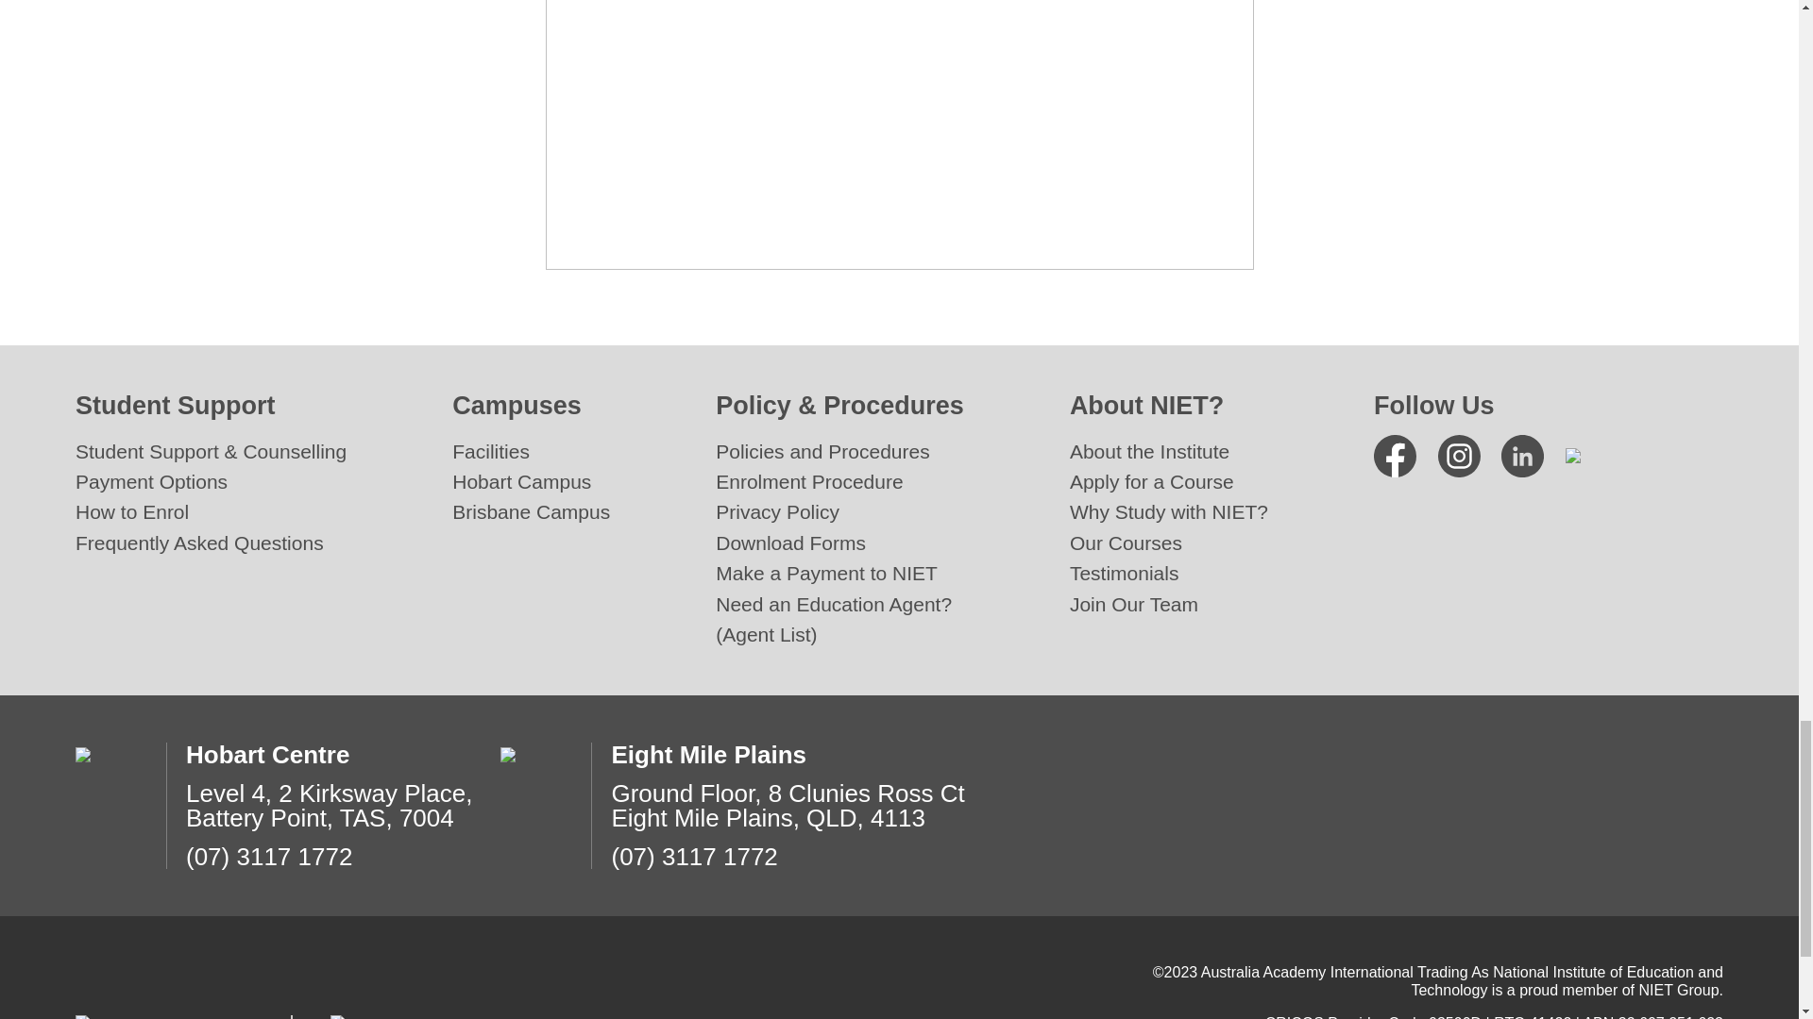 Image resolution: width=1813 pixels, height=1019 pixels. I want to click on Facilities, so click(490, 451).